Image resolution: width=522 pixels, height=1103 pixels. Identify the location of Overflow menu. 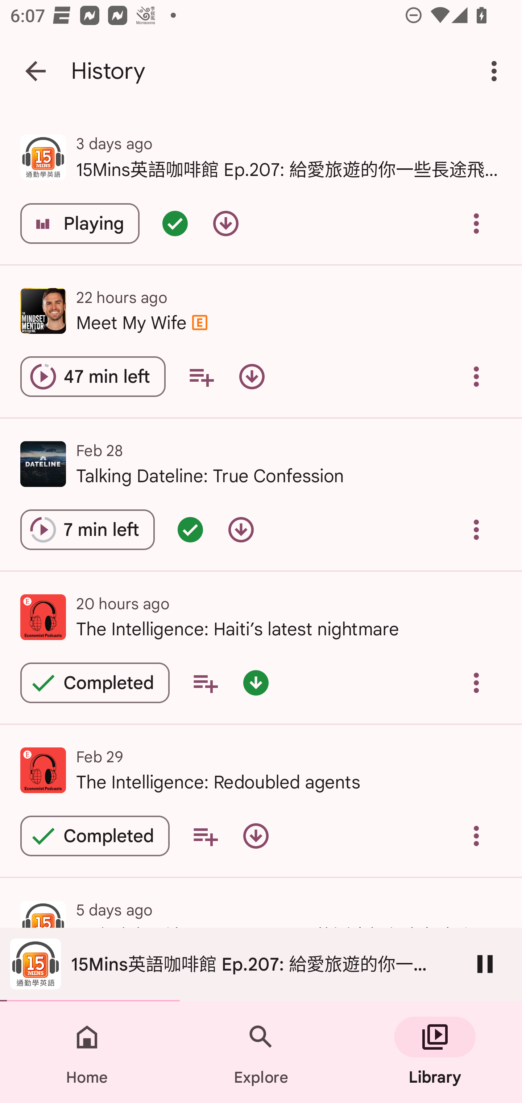
(476, 377).